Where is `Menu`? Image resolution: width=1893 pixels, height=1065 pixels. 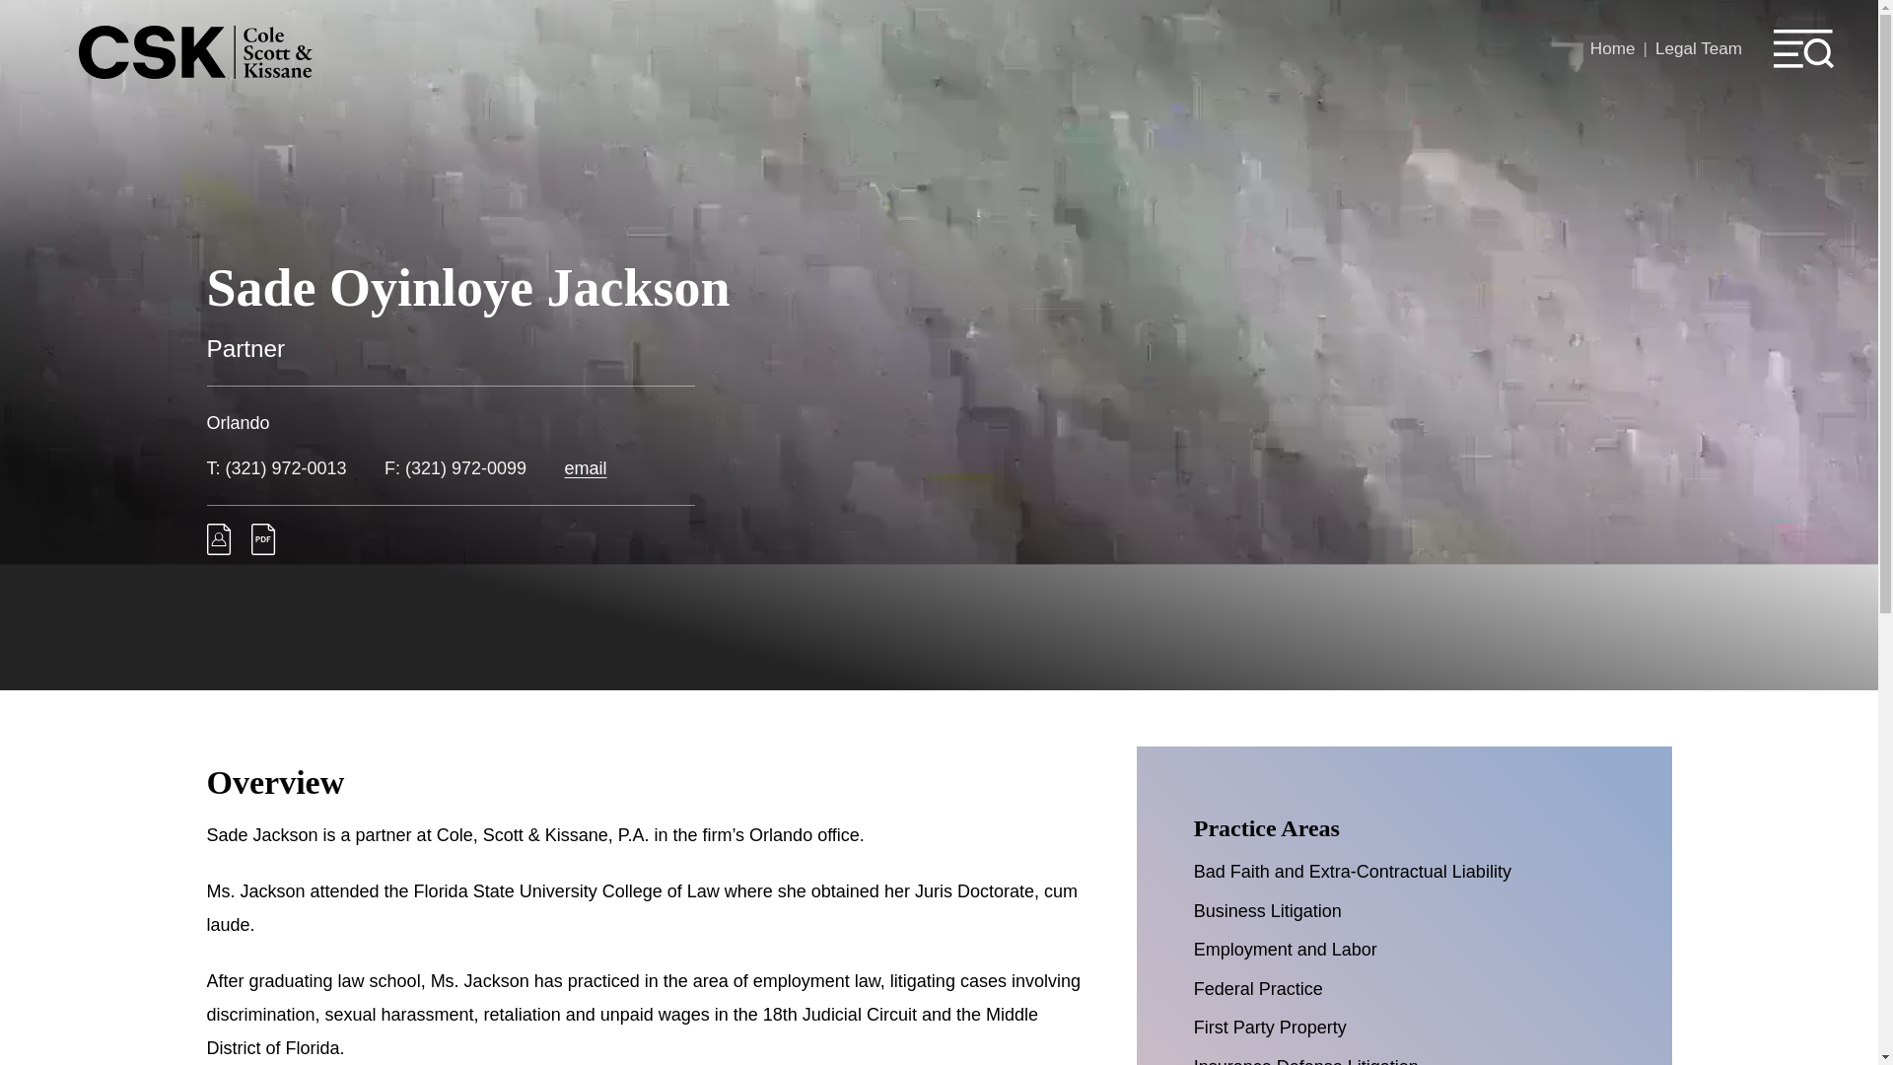 Menu is located at coordinates (1804, 49).